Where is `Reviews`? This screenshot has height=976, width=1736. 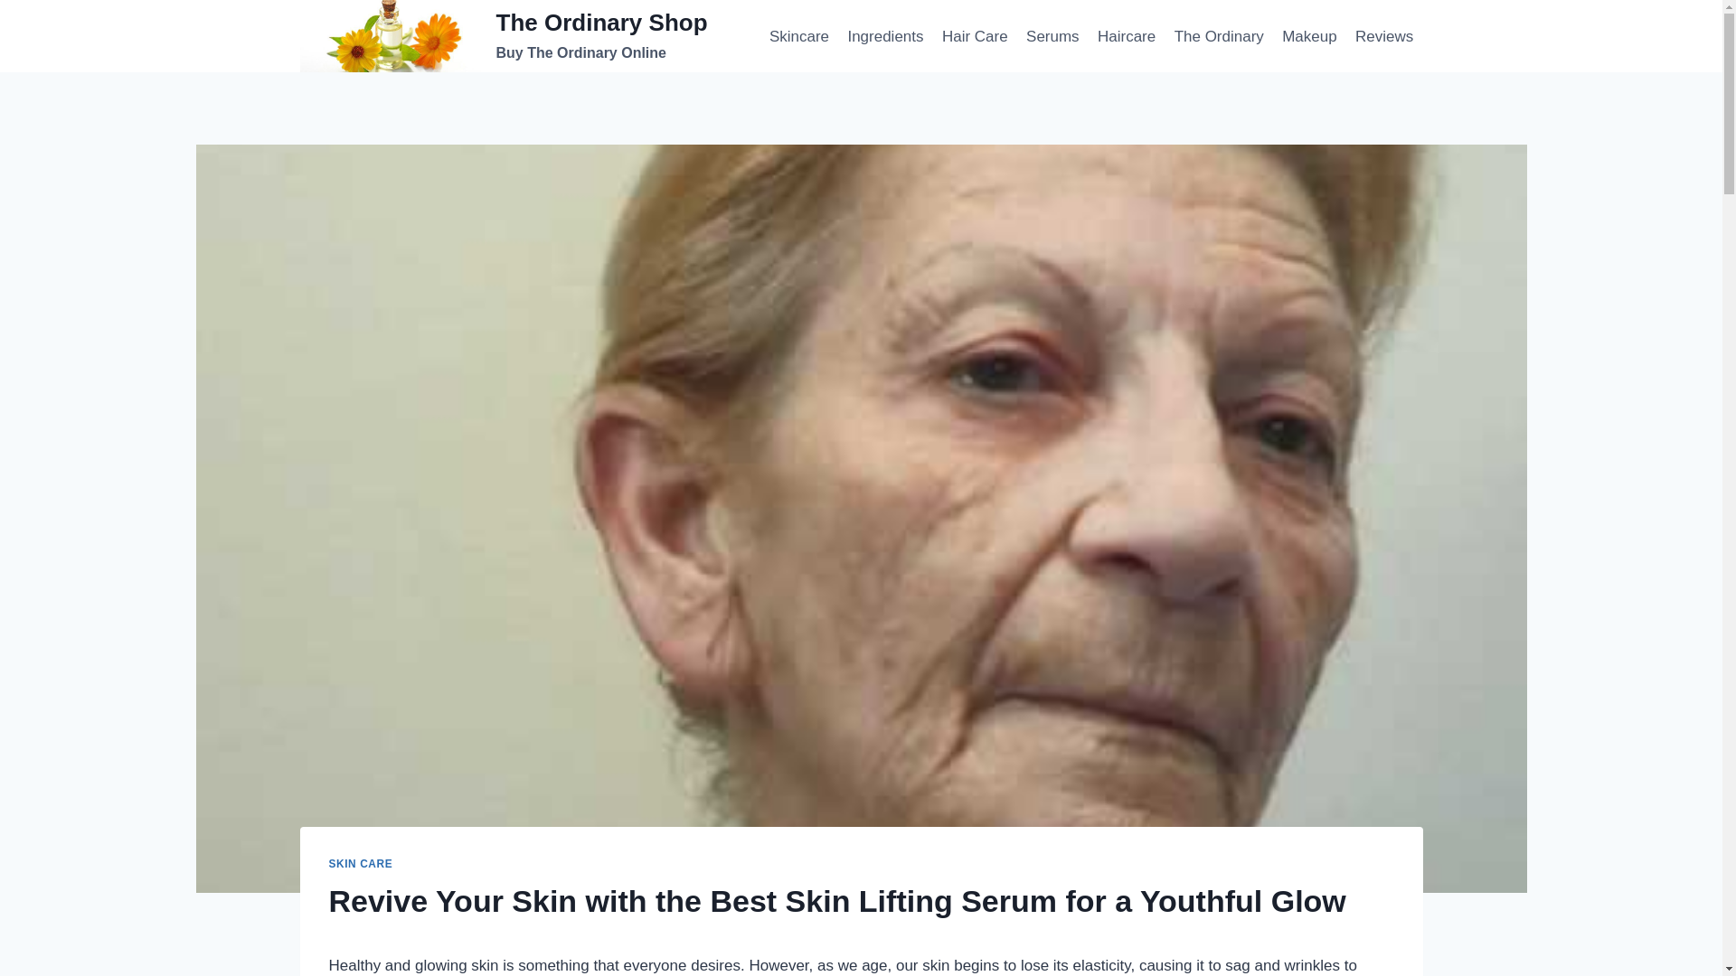
Reviews is located at coordinates (1385, 35).